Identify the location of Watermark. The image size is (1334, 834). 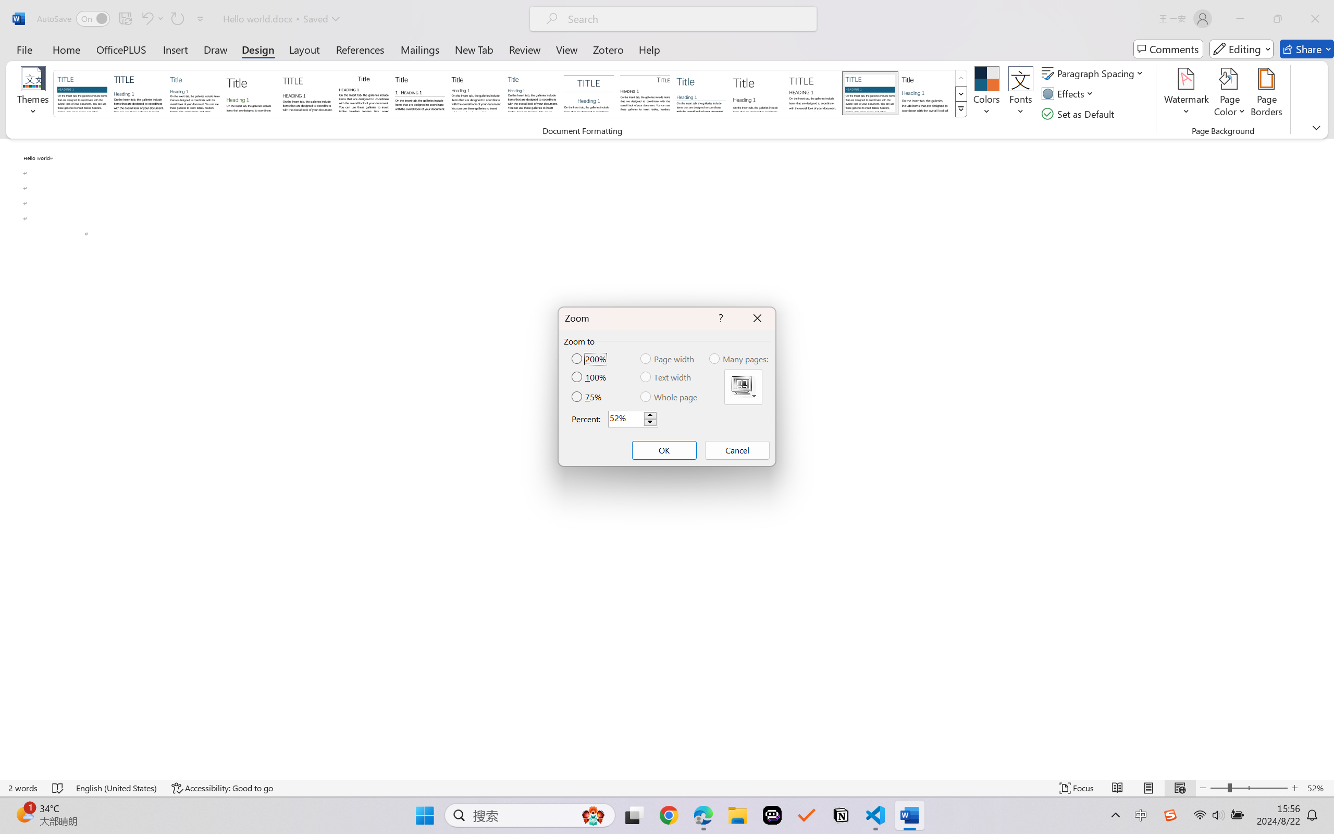
(1186, 94).